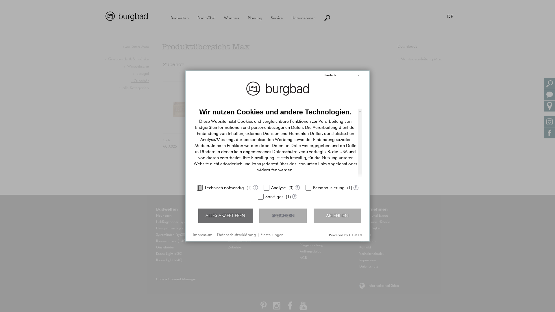  What do you see at coordinates (368, 260) in the screenshot?
I see `Impressum` at bounding box center [368, 260].